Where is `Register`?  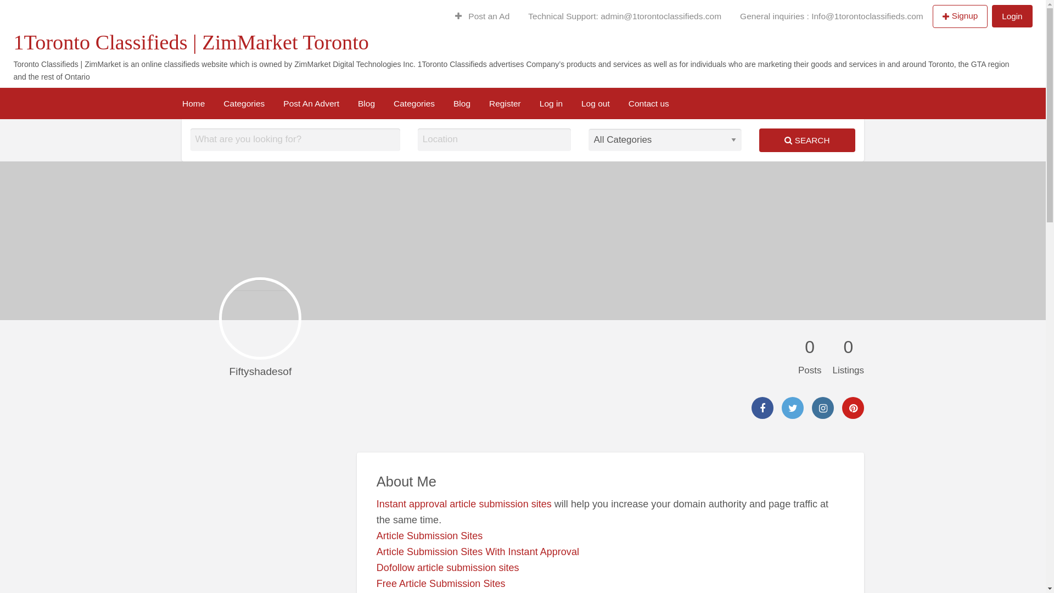
Register is located at coordinates (193, 79).